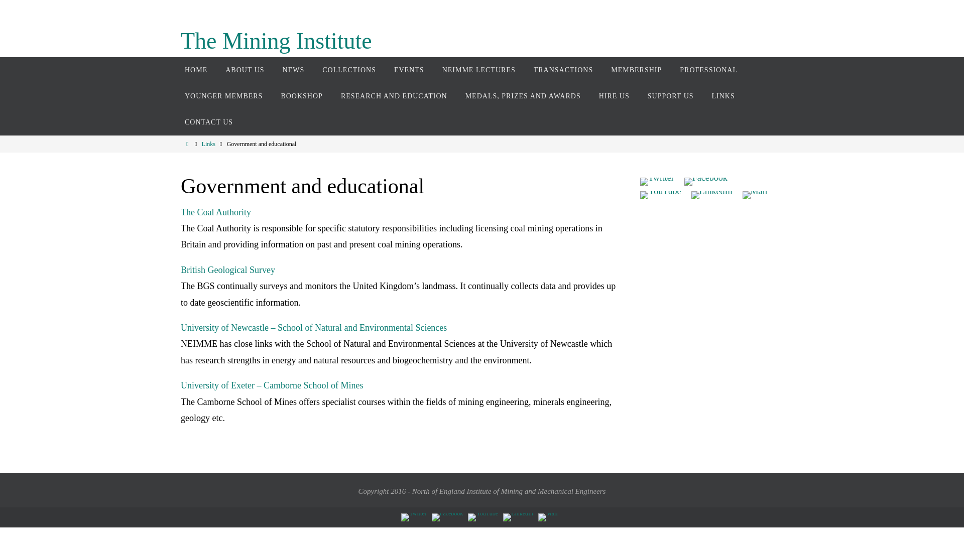 The width and height of the screenshot is (964, 542). Describe the element at coordinates (216, 212) in the screenshot. I see `The Coal Authority` at that location.